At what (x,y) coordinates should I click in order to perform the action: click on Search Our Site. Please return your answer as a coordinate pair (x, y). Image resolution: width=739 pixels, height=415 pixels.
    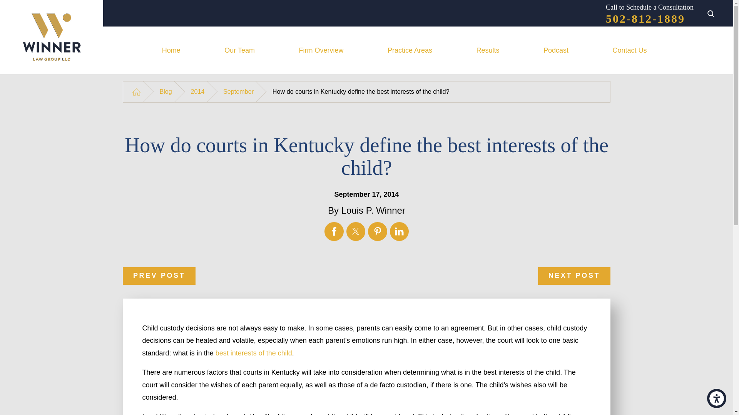
    Looking at the image, I should click on (711, 15).